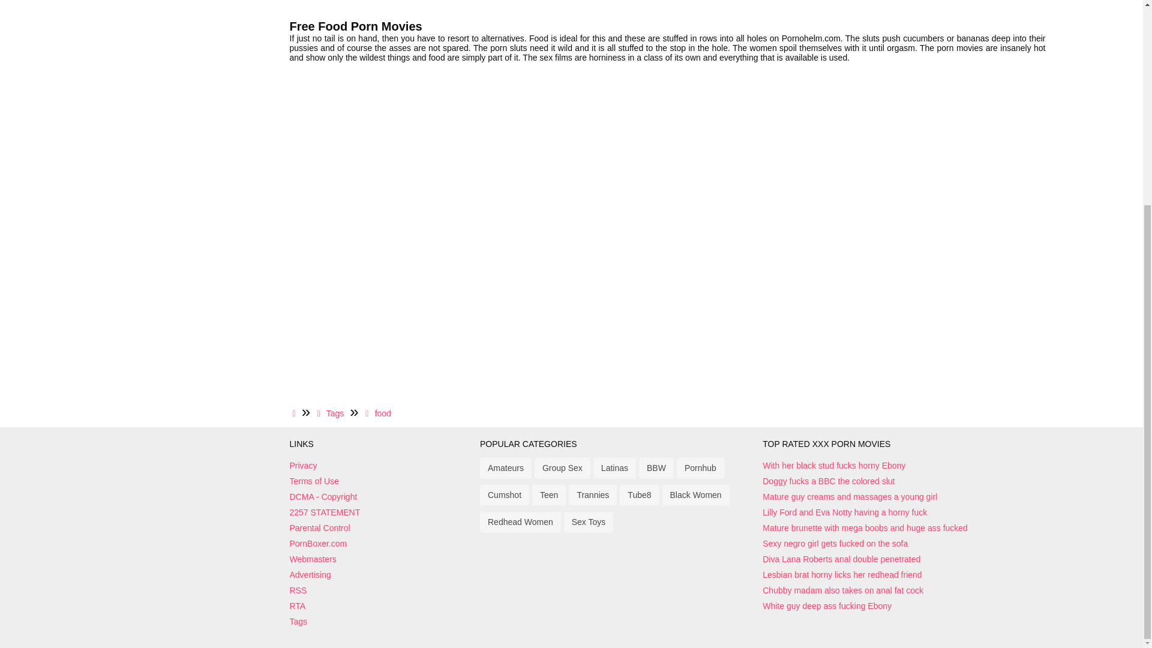 The height and width of the screenshot is (648, 1152). I want to click on Parental Control, so click(381, 527).